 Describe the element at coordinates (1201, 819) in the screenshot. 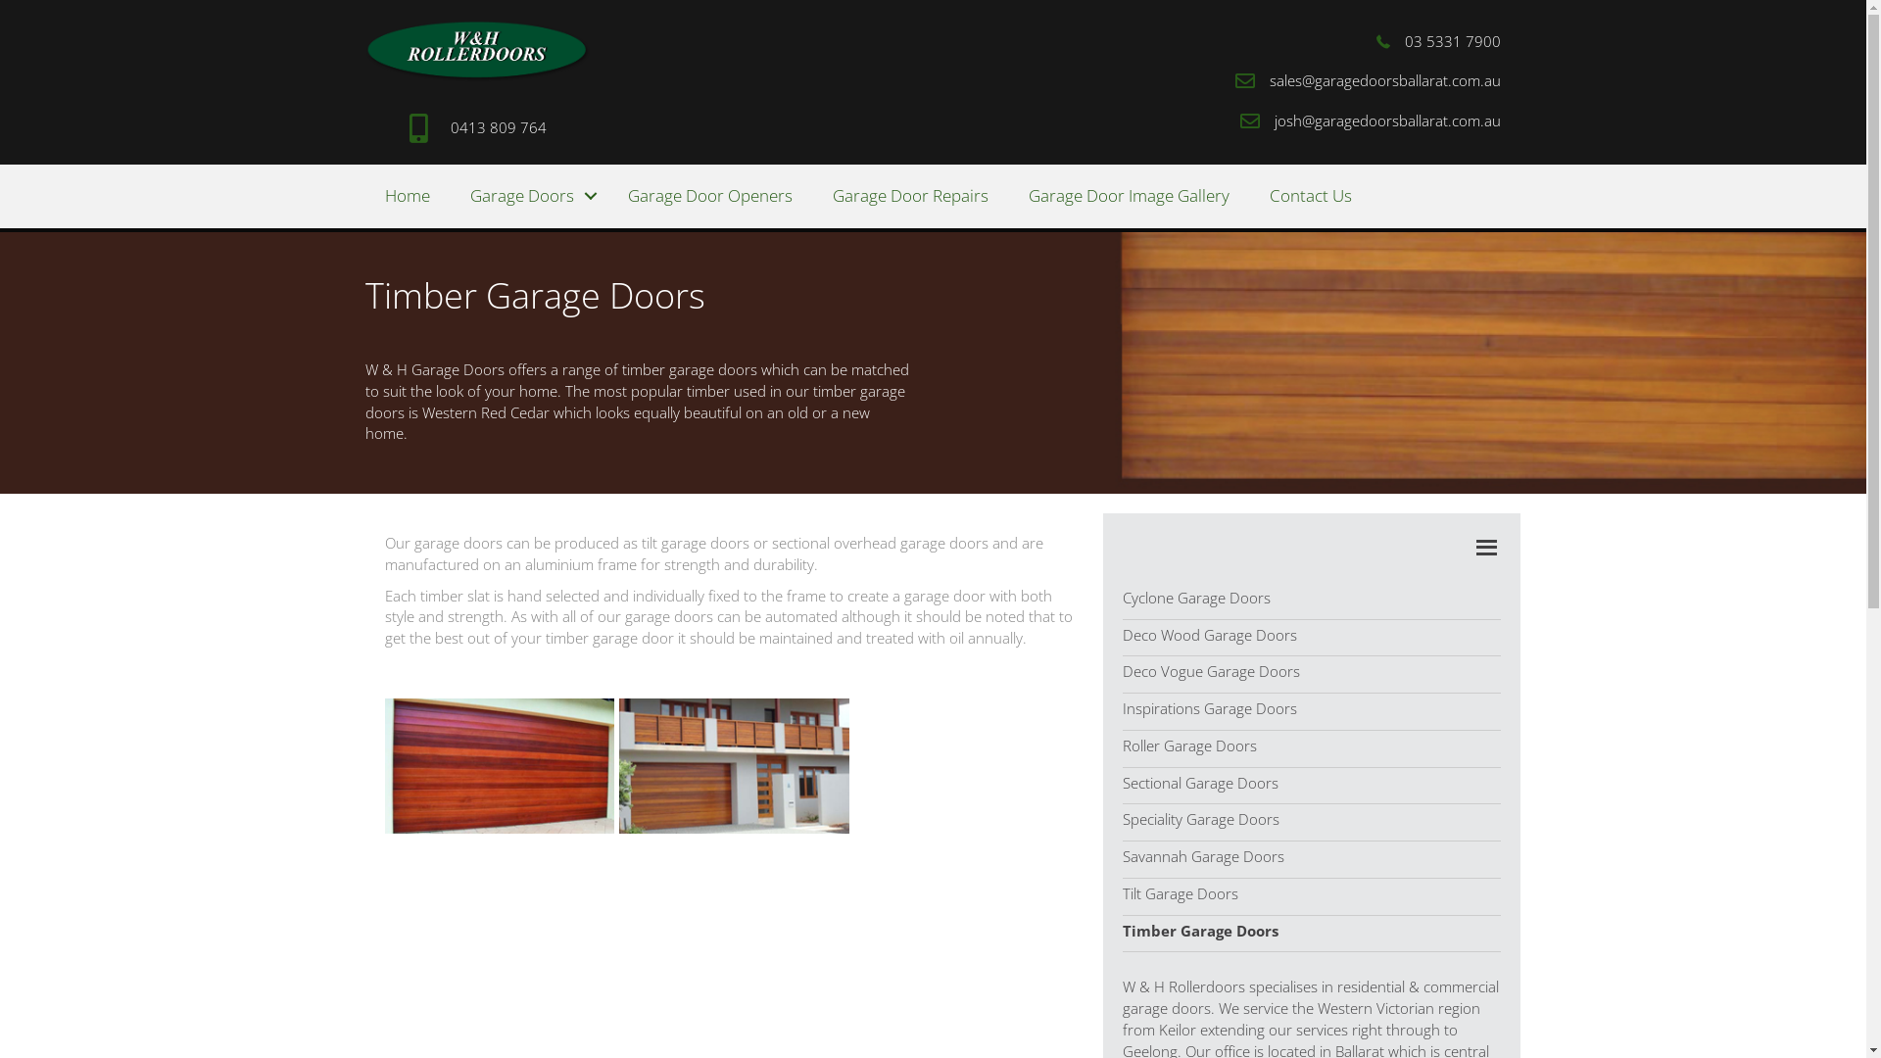

I see `Speciality Garage Doors` at that location.